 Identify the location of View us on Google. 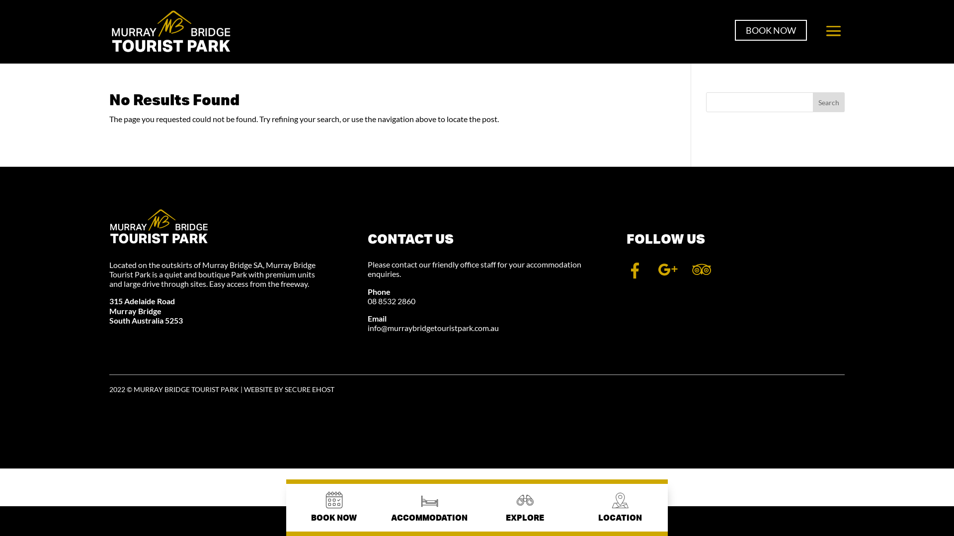
(668, 276).